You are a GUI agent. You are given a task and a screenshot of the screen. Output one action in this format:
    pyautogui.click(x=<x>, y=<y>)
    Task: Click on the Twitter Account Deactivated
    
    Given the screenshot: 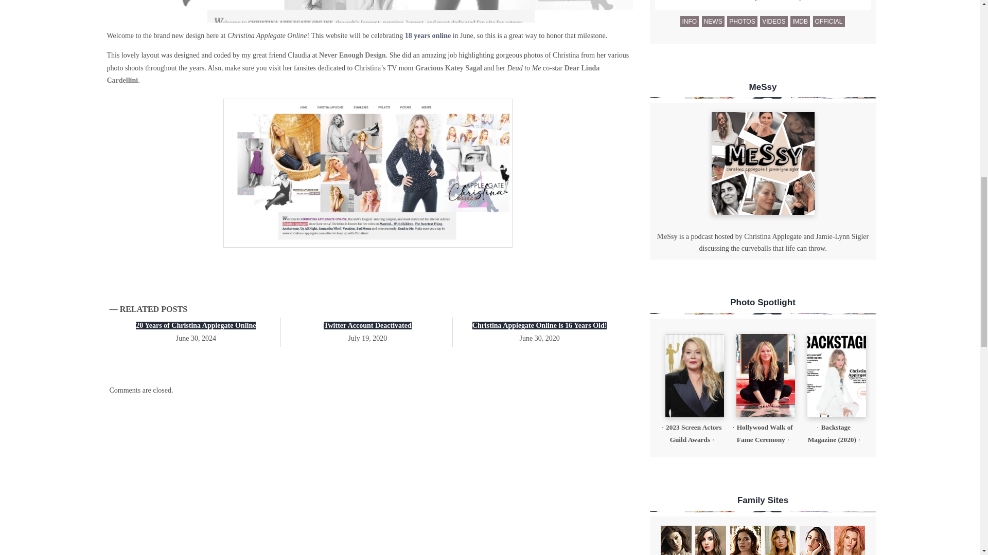 What is the action you would take?
    pyautogui.click(x=367, y=326)
    